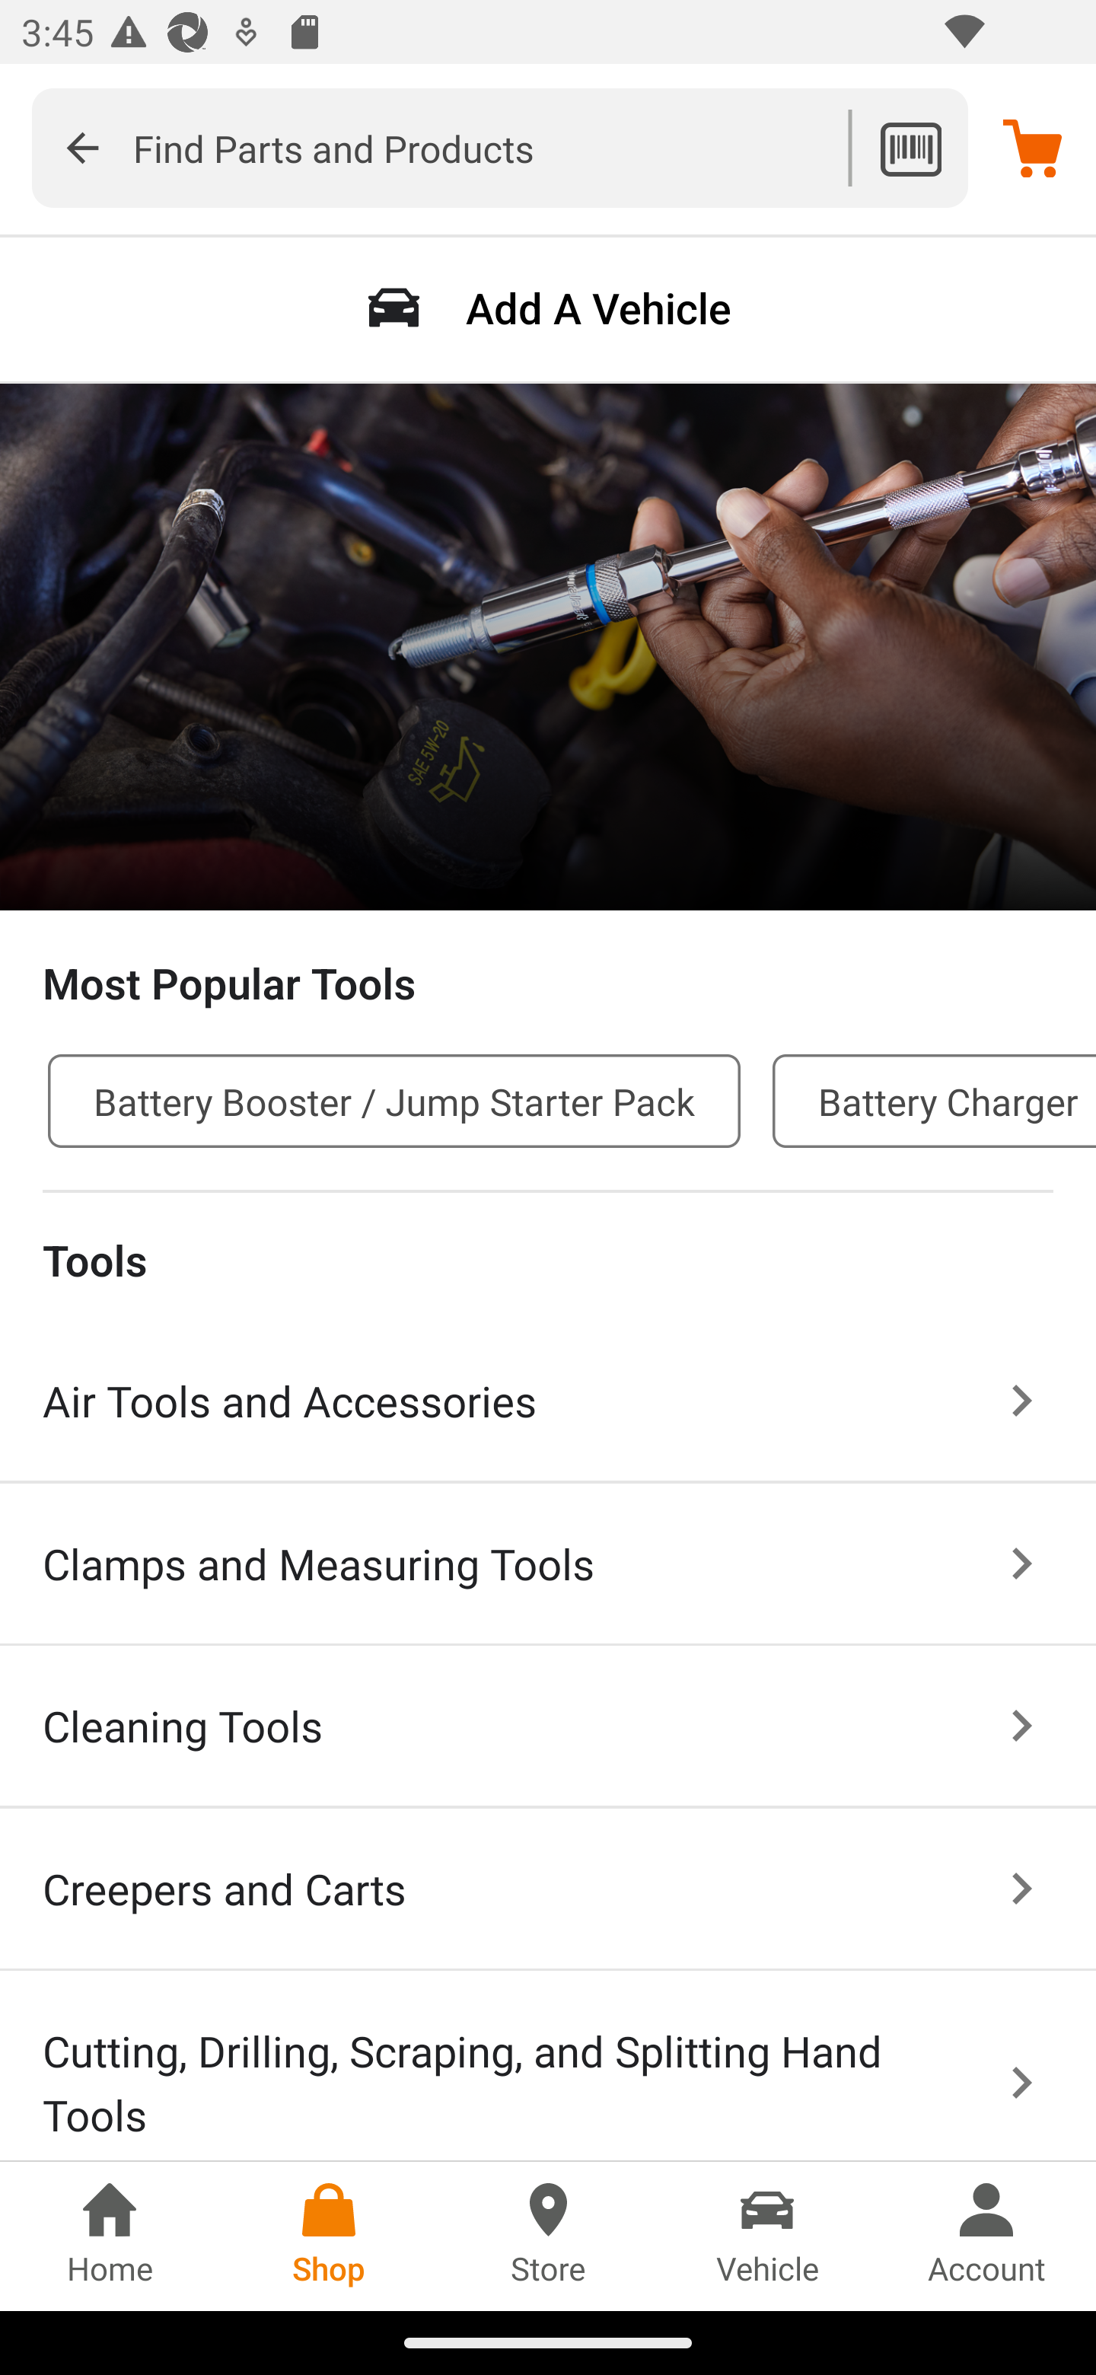  What do you see at coordinates (986, 2236) in the screenshot?
I see `Account` at bounding box center [986, 2236].